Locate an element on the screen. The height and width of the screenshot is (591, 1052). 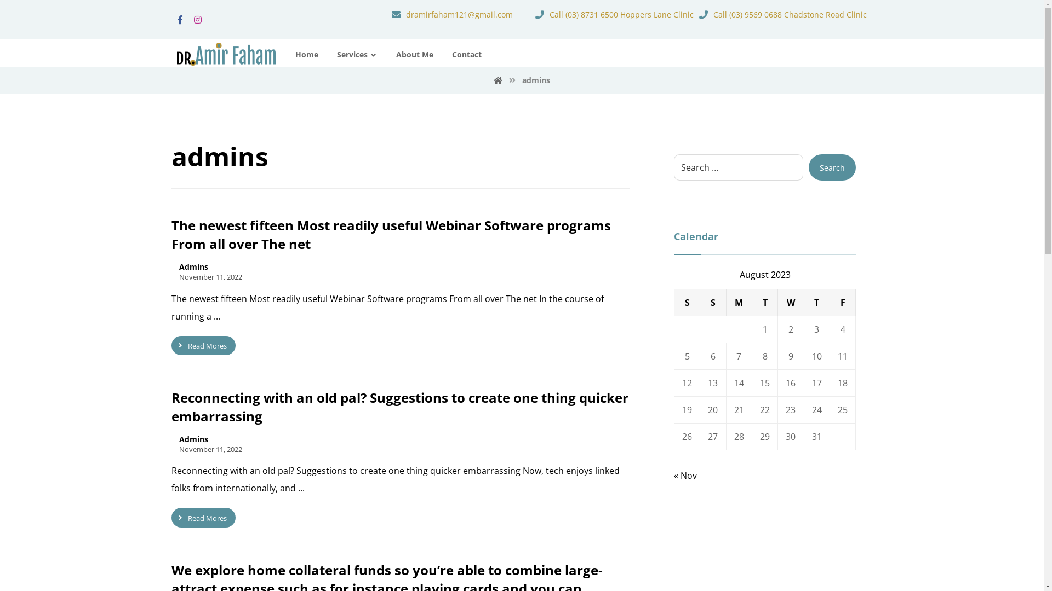
Services is located at coordinates (357, 55).